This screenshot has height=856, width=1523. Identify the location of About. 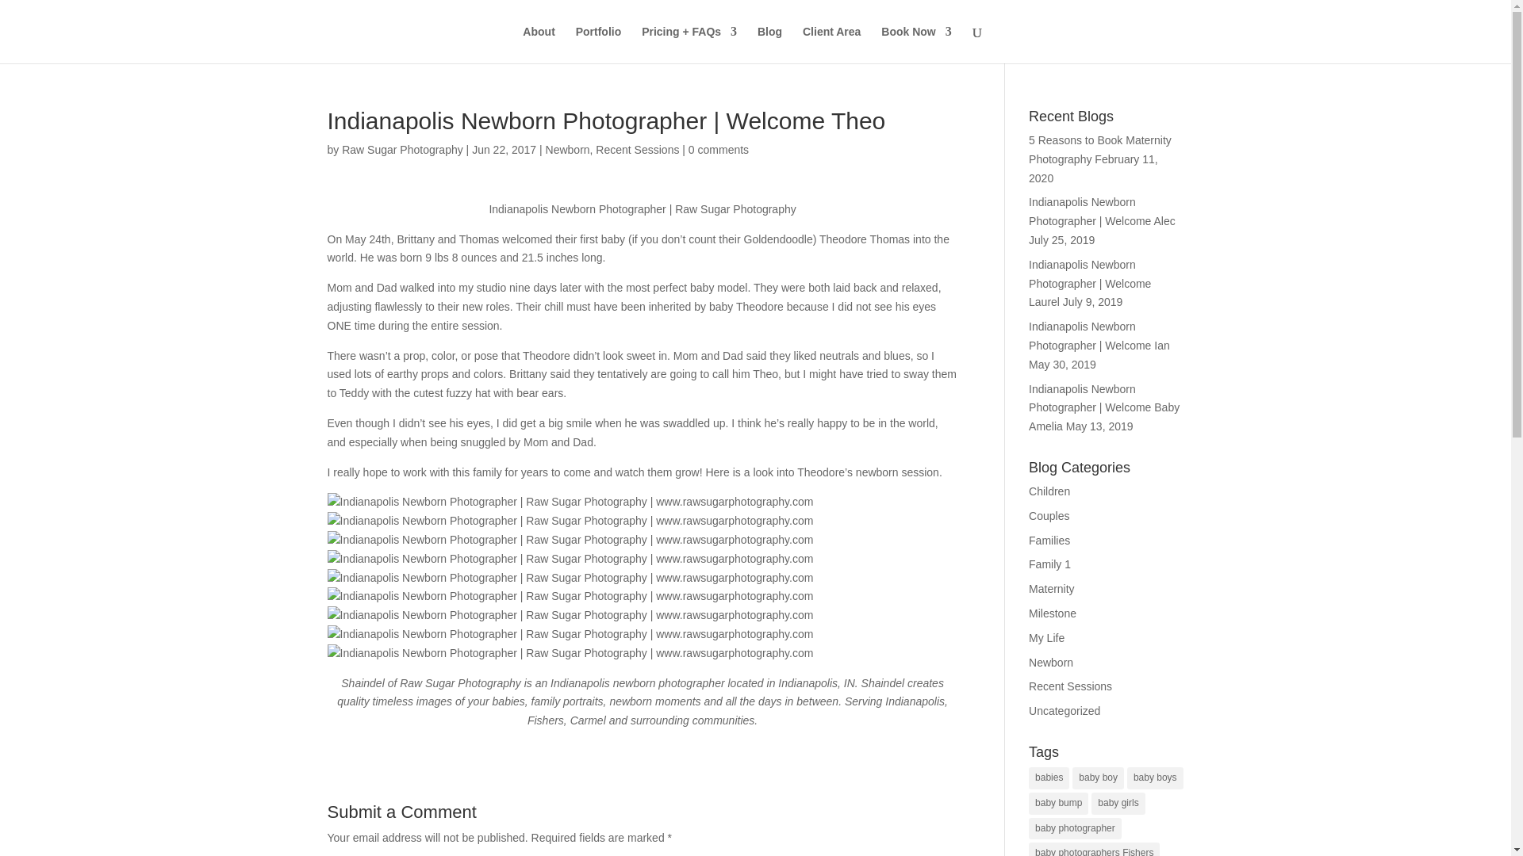
(538, 44).